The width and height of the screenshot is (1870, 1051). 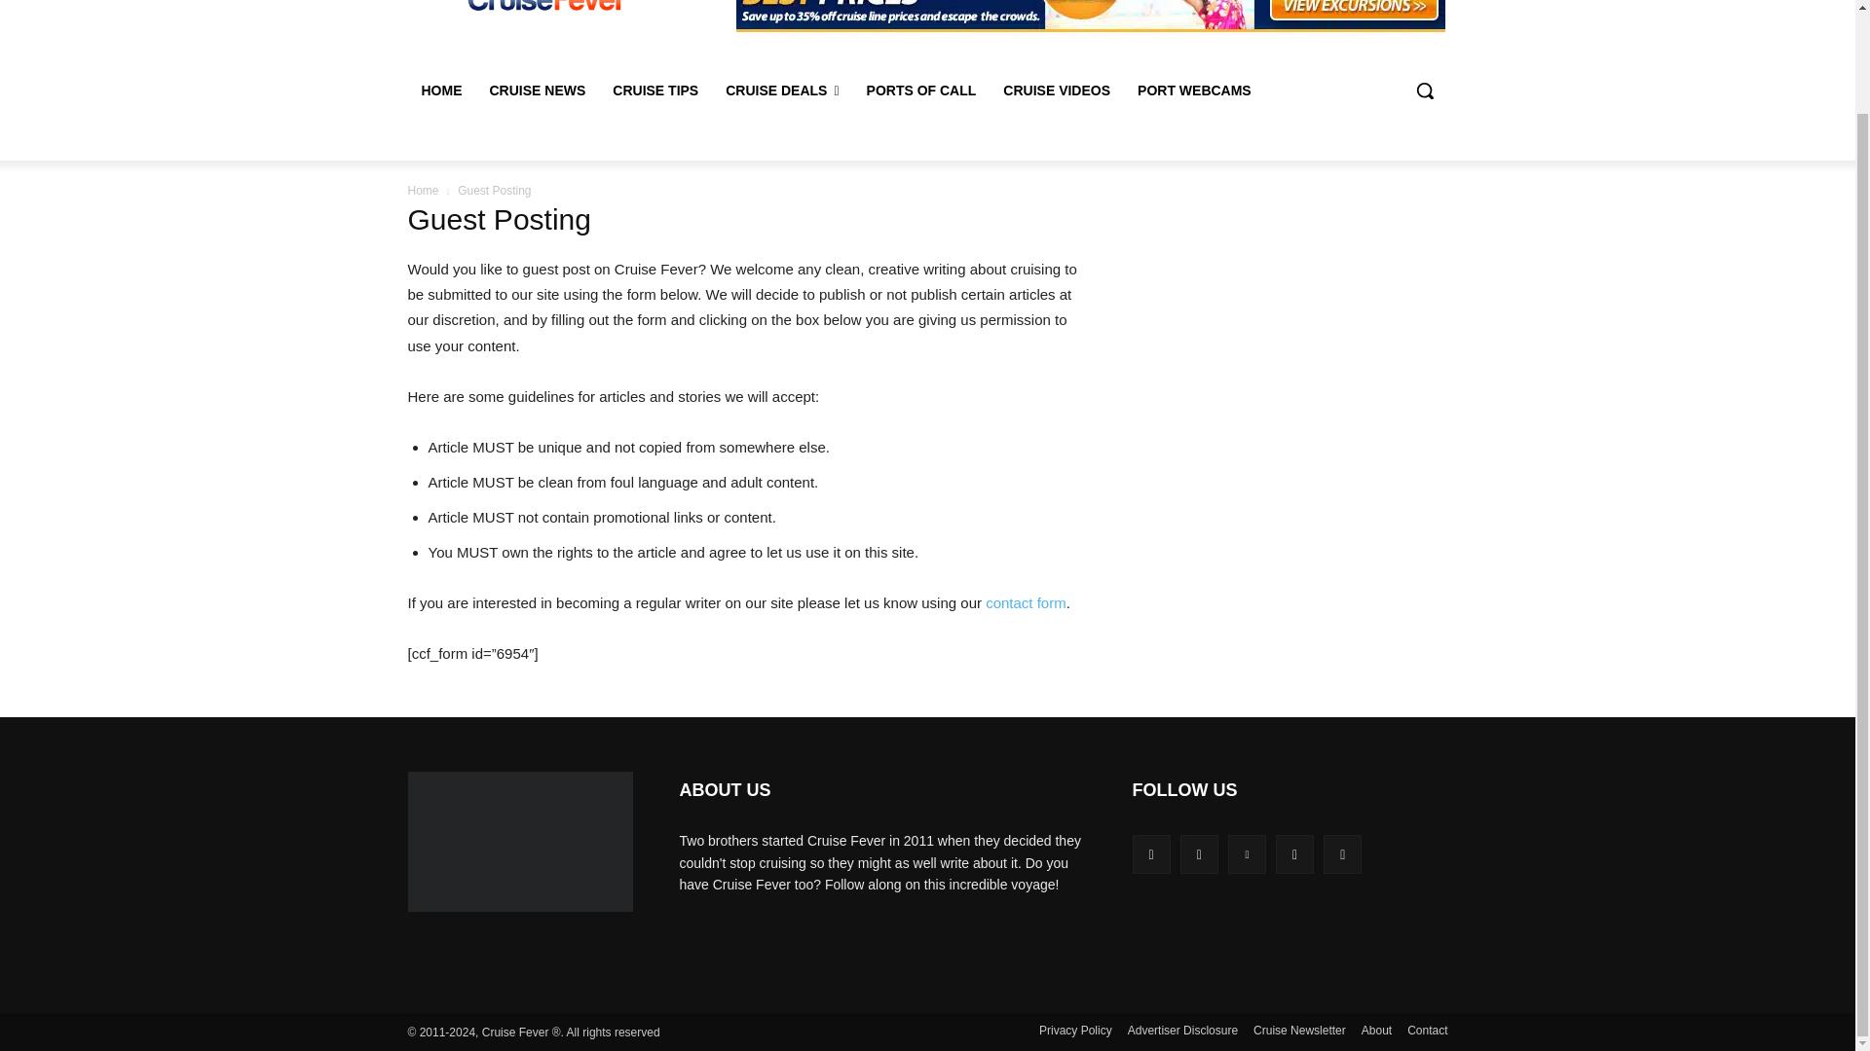 I want to click on CRUISE NEWS, so click(x=536, y=90).